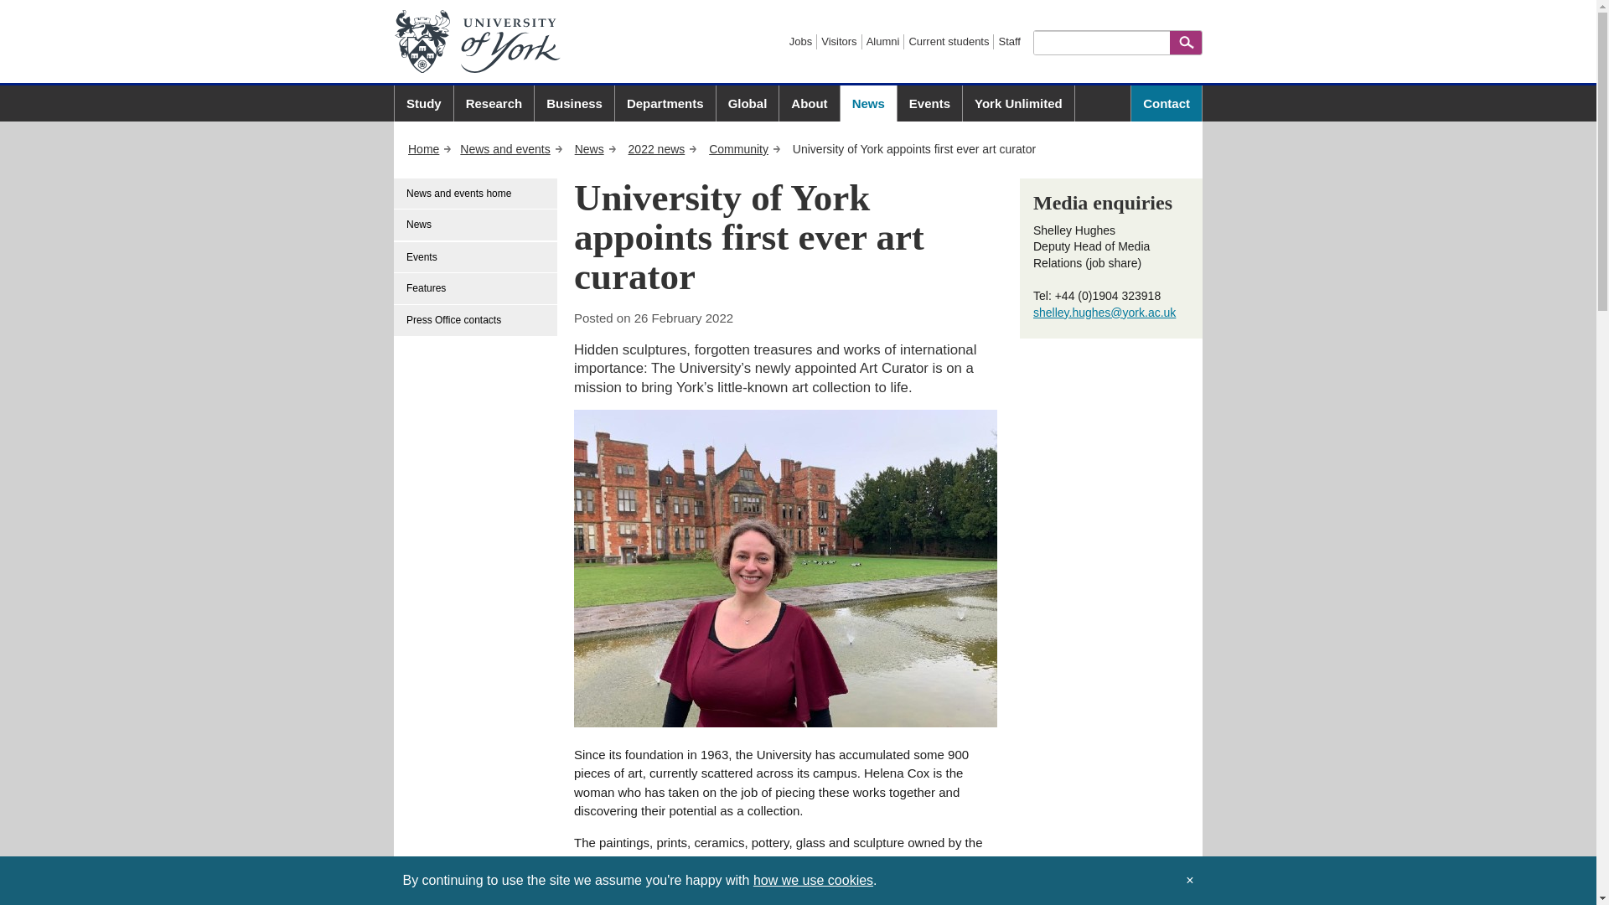 This screenshot has height=905, width=1609. I want to click on Alumni, so click(883, 42).